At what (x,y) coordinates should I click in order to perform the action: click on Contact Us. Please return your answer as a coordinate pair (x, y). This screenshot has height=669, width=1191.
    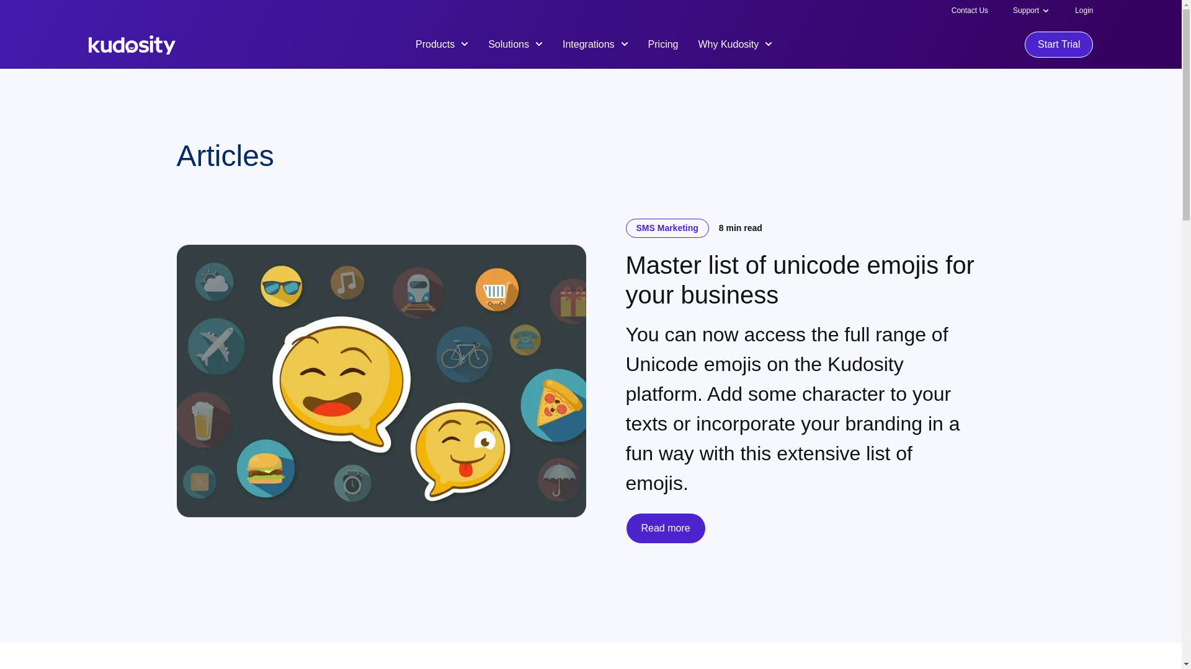
    Looking at the image, I should click on (970, 10).